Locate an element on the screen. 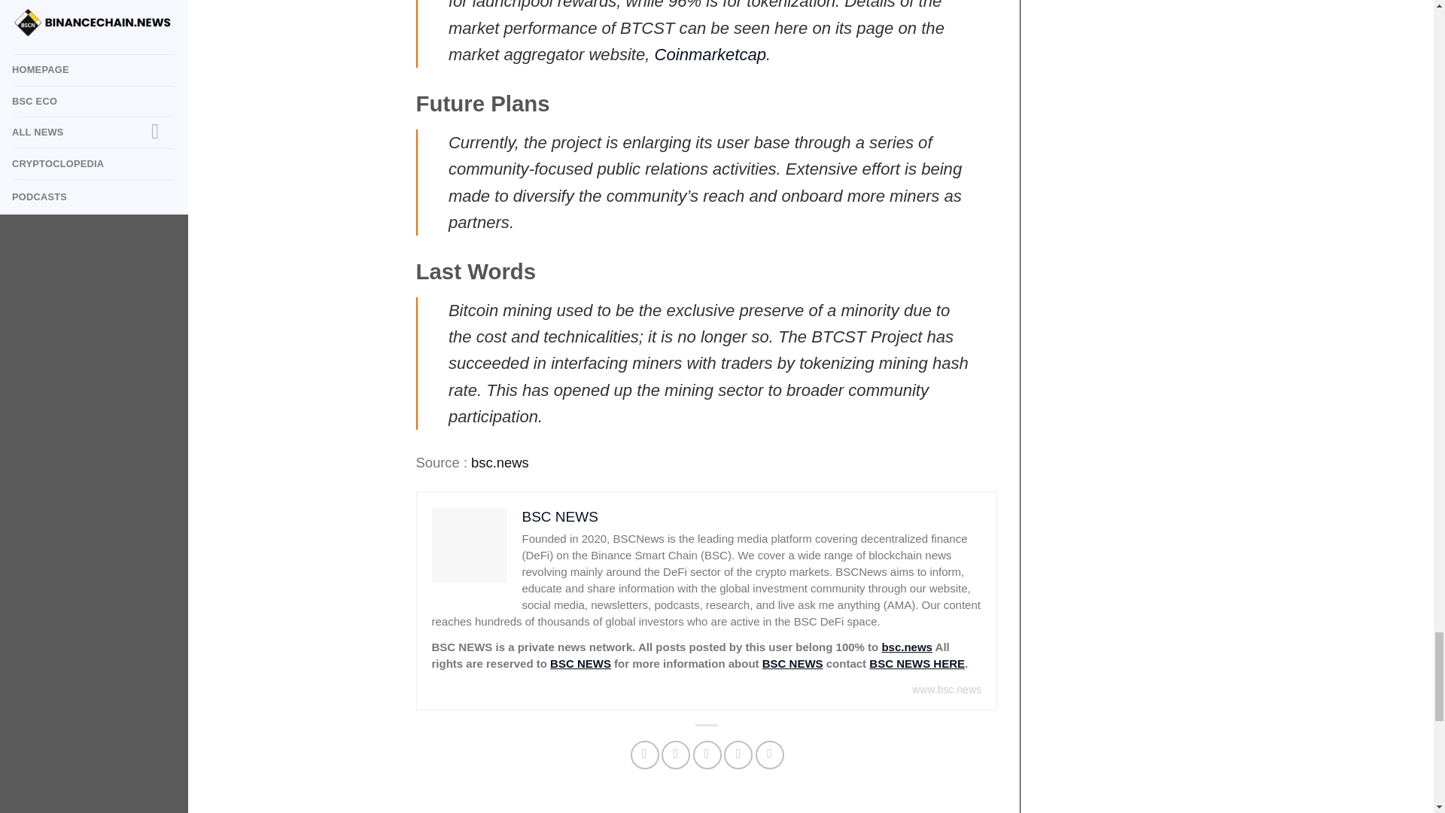 This screenshot has width=1445, height=813. BSC NEWS HERE is located at coordinates (917, 662).